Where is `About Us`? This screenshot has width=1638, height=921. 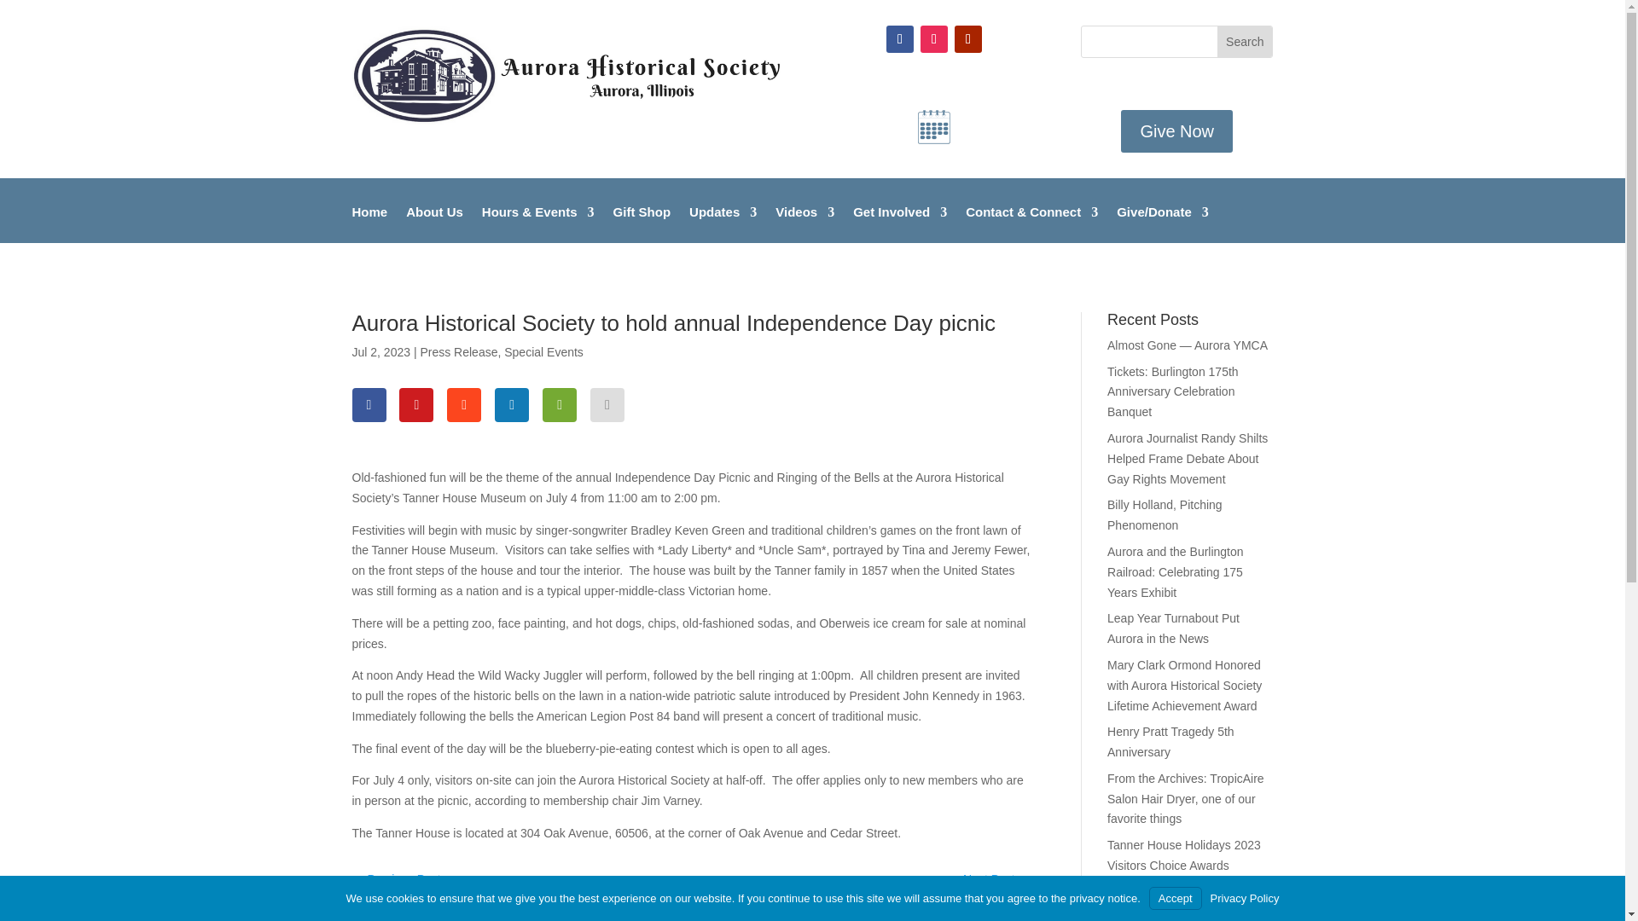 About Us is located at coordinates (435, 224).